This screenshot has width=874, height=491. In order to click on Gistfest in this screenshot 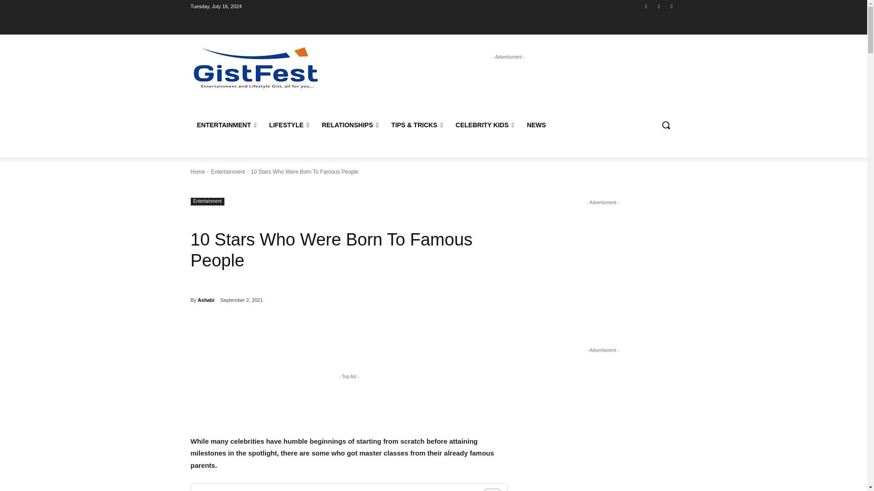, I will do `click(255, 67)`.